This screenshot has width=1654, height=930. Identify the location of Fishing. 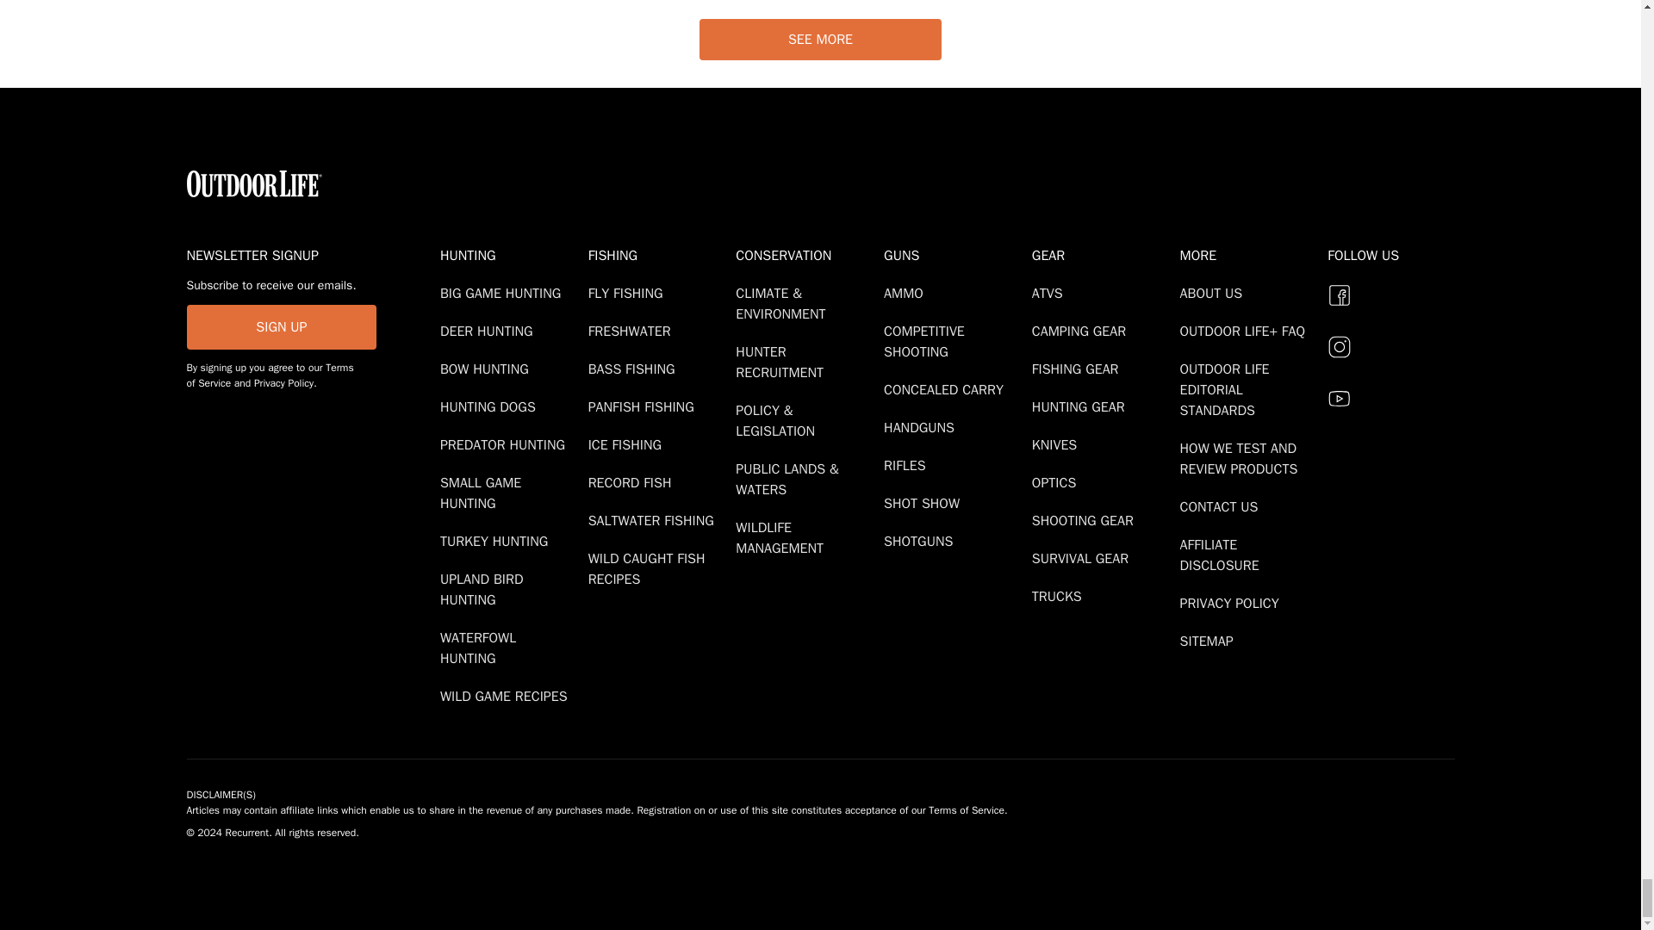
(658, 255).